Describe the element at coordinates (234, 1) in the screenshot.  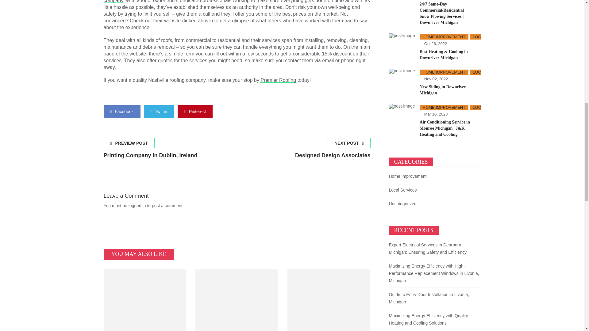
I see `Facebook` at that location.